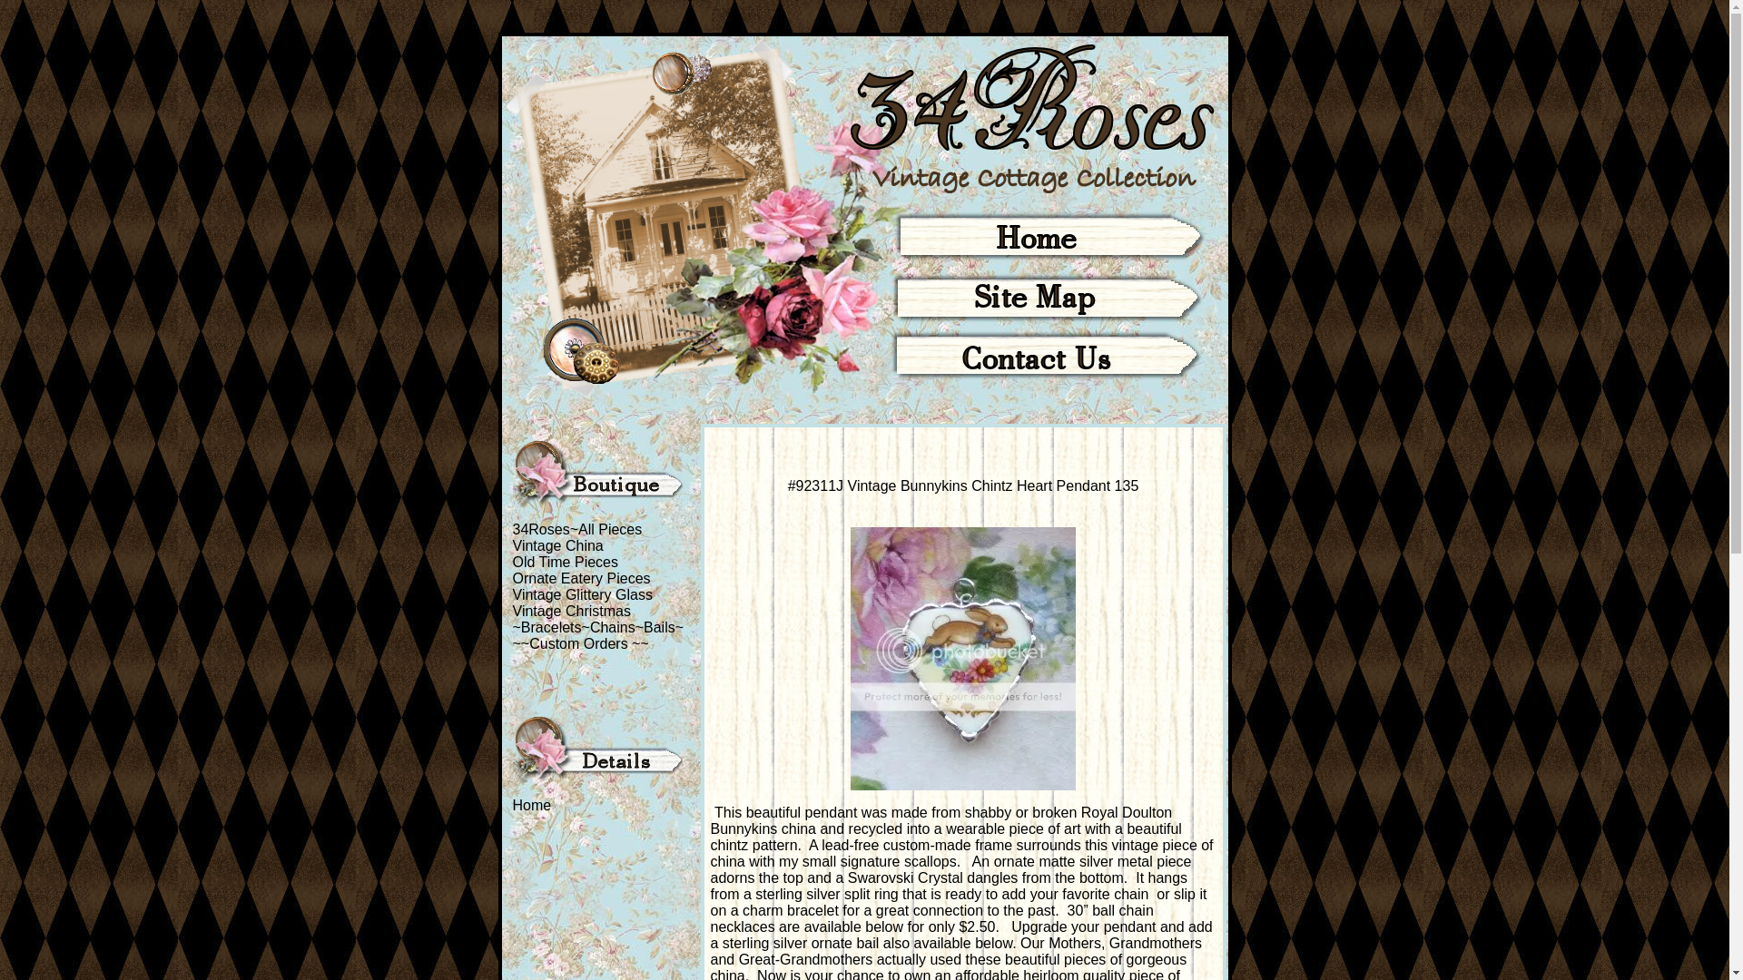 The width and height of the screenshot is (1743, 980). I want to click on Vintage Christmas, so click(571, 612).